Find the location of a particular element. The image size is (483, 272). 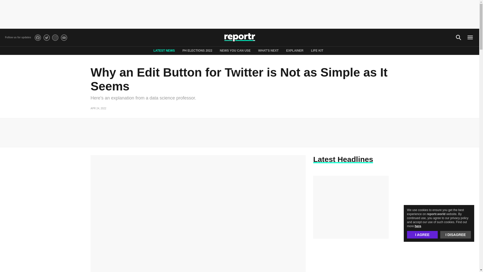

Reportr is located at coordinates (239, 37).